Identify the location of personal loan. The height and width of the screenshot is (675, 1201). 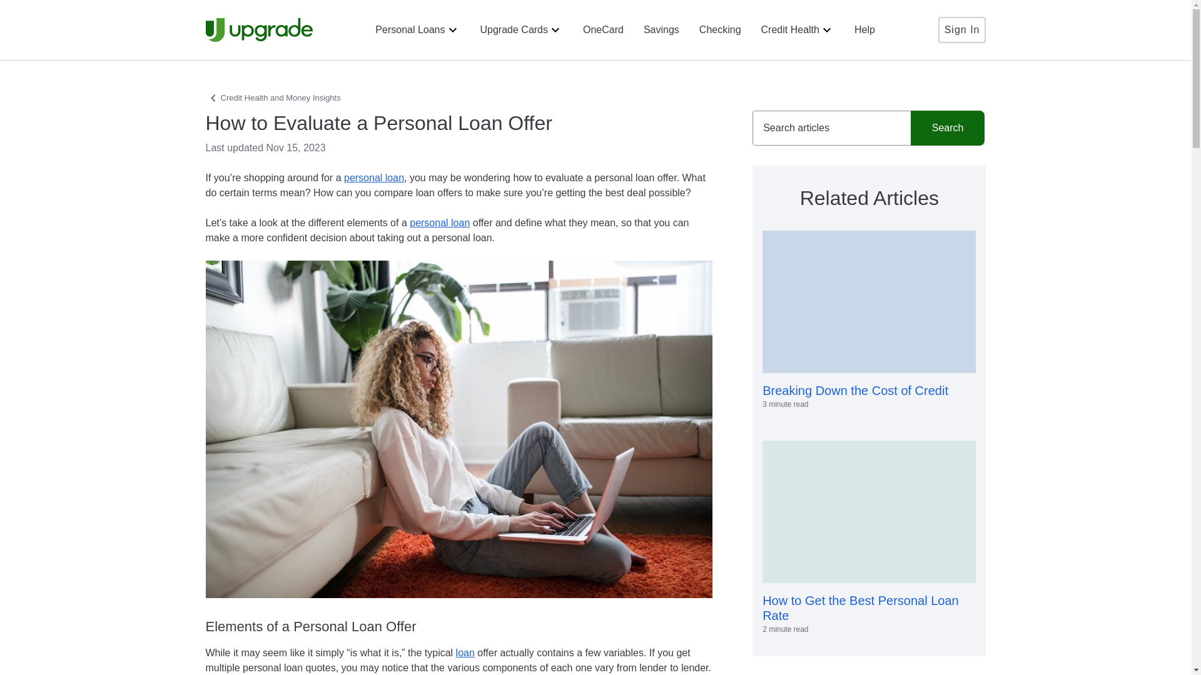
(719, 30).